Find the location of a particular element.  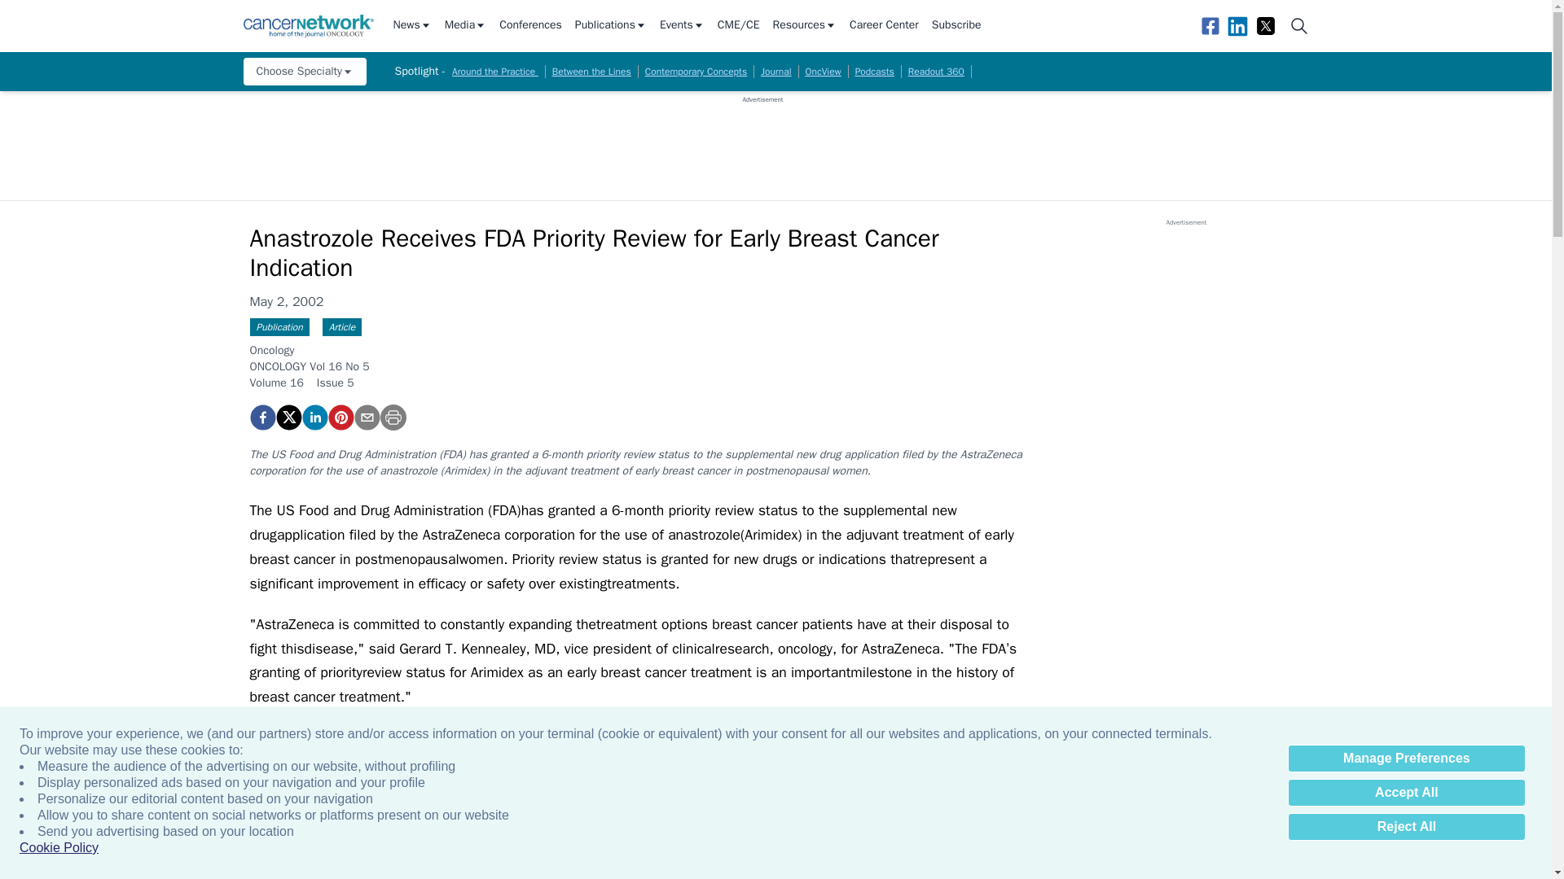

3rd party ad content is located at coordinates (762, 141).